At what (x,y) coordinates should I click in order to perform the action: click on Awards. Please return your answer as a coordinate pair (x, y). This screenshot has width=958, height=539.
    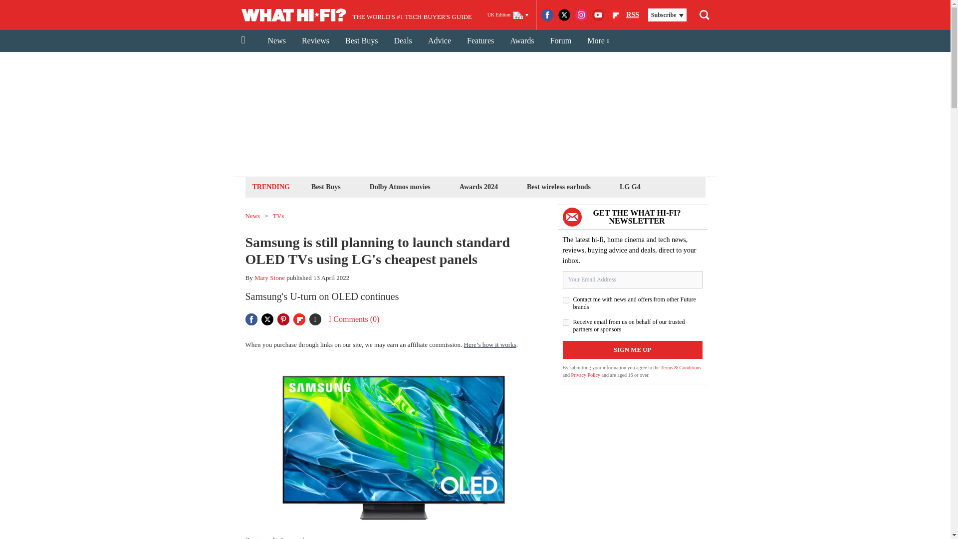
    Looking at the image, I should click on (522, 41).